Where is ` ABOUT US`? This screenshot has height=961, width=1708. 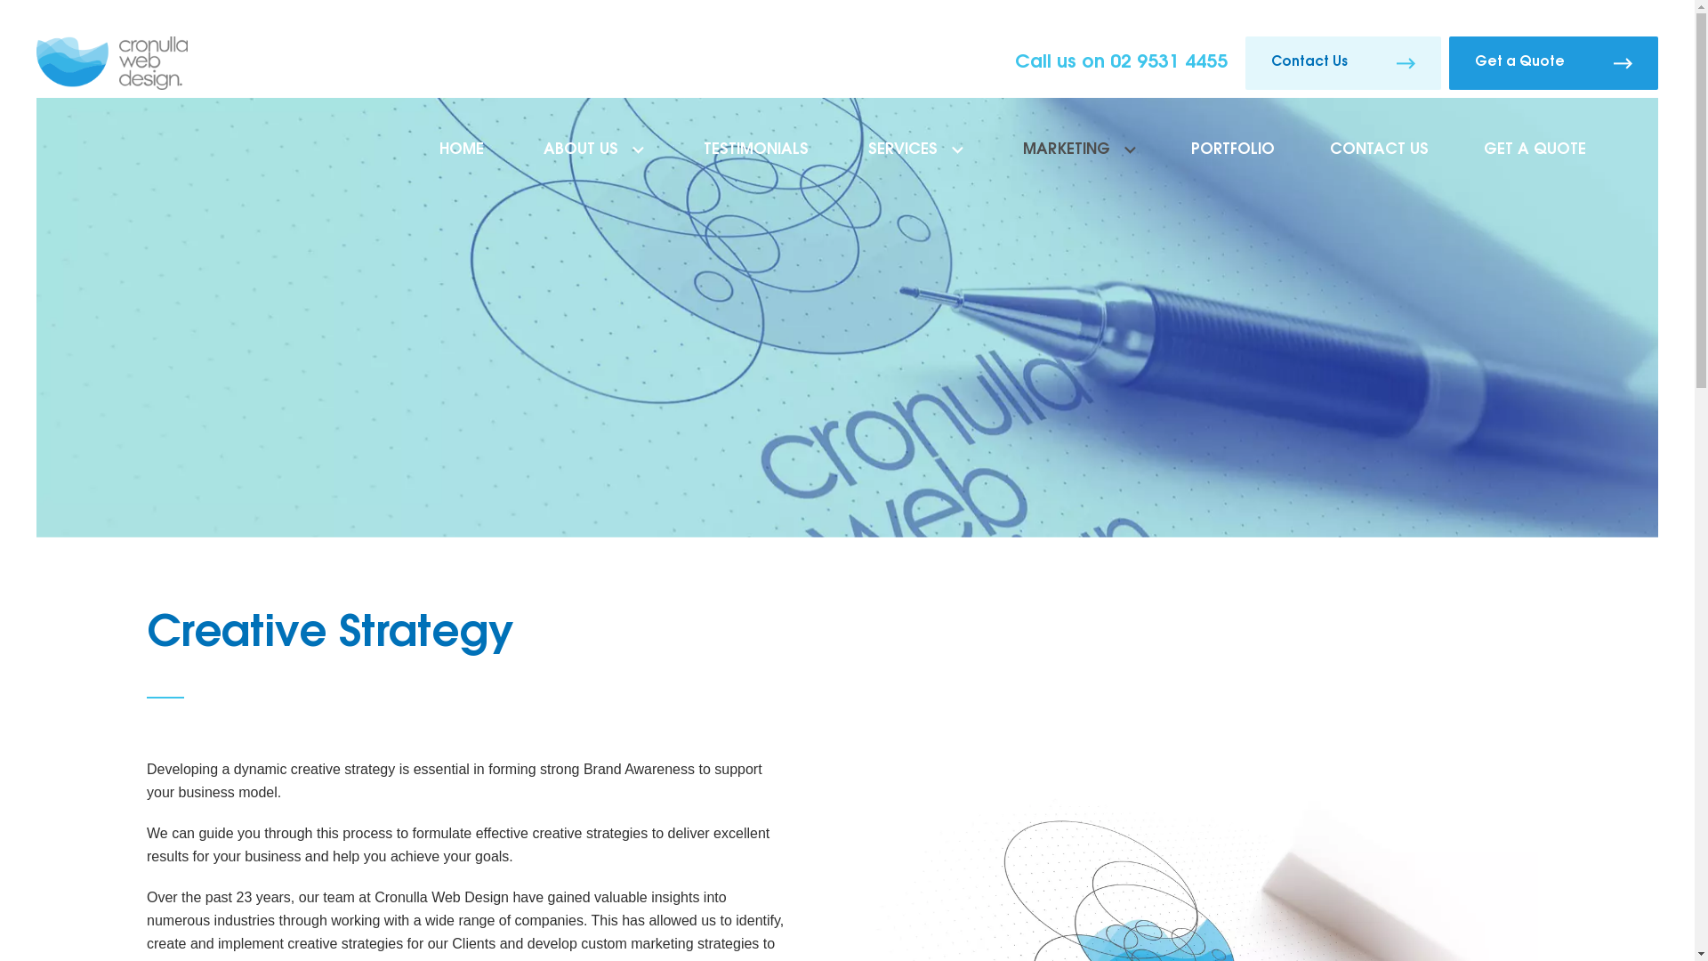  ABOUT US is located at coordinates (592, 162).